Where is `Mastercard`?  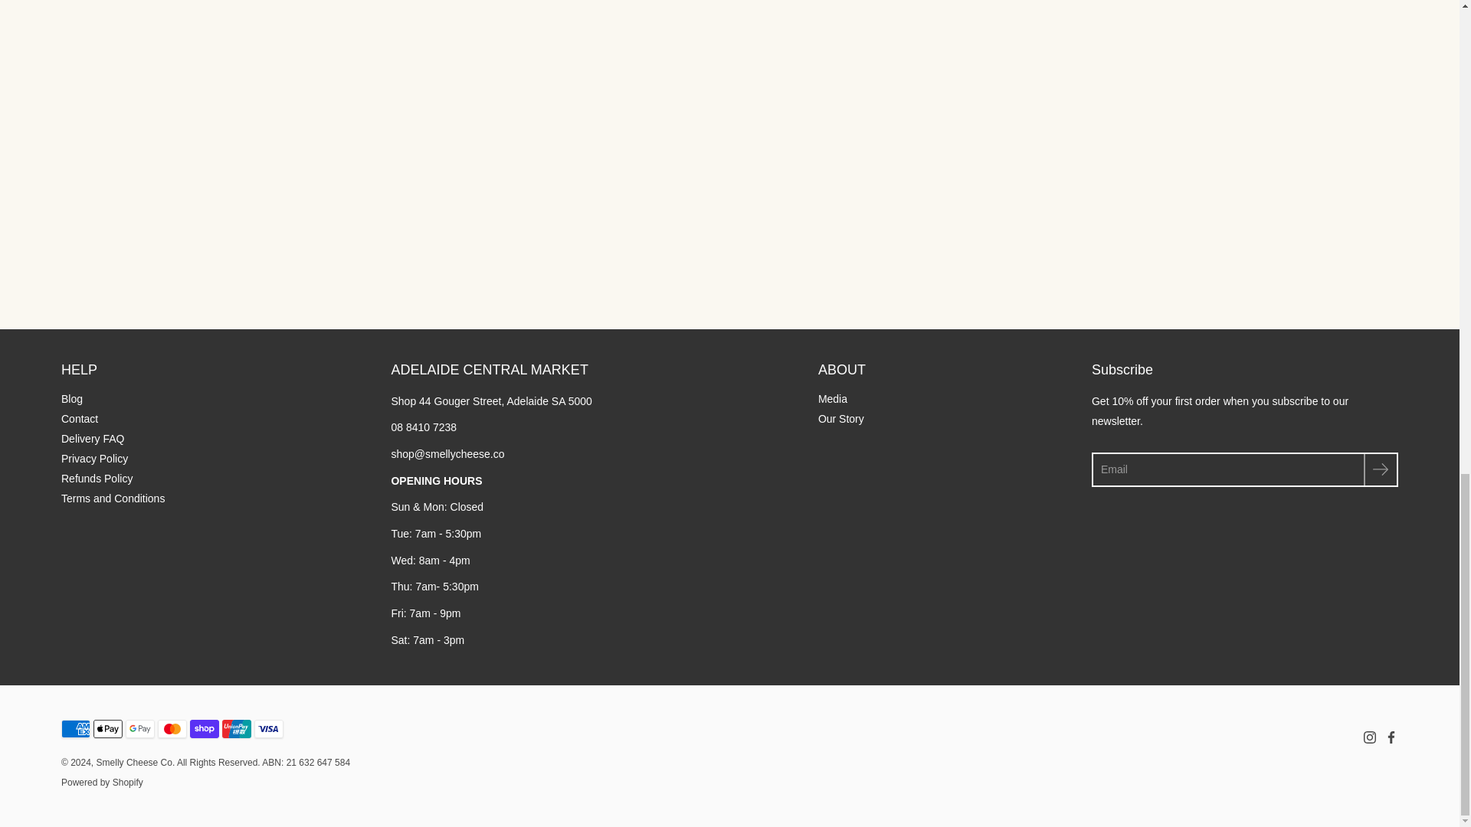
Mastercard is located at coordinates (172, 729).